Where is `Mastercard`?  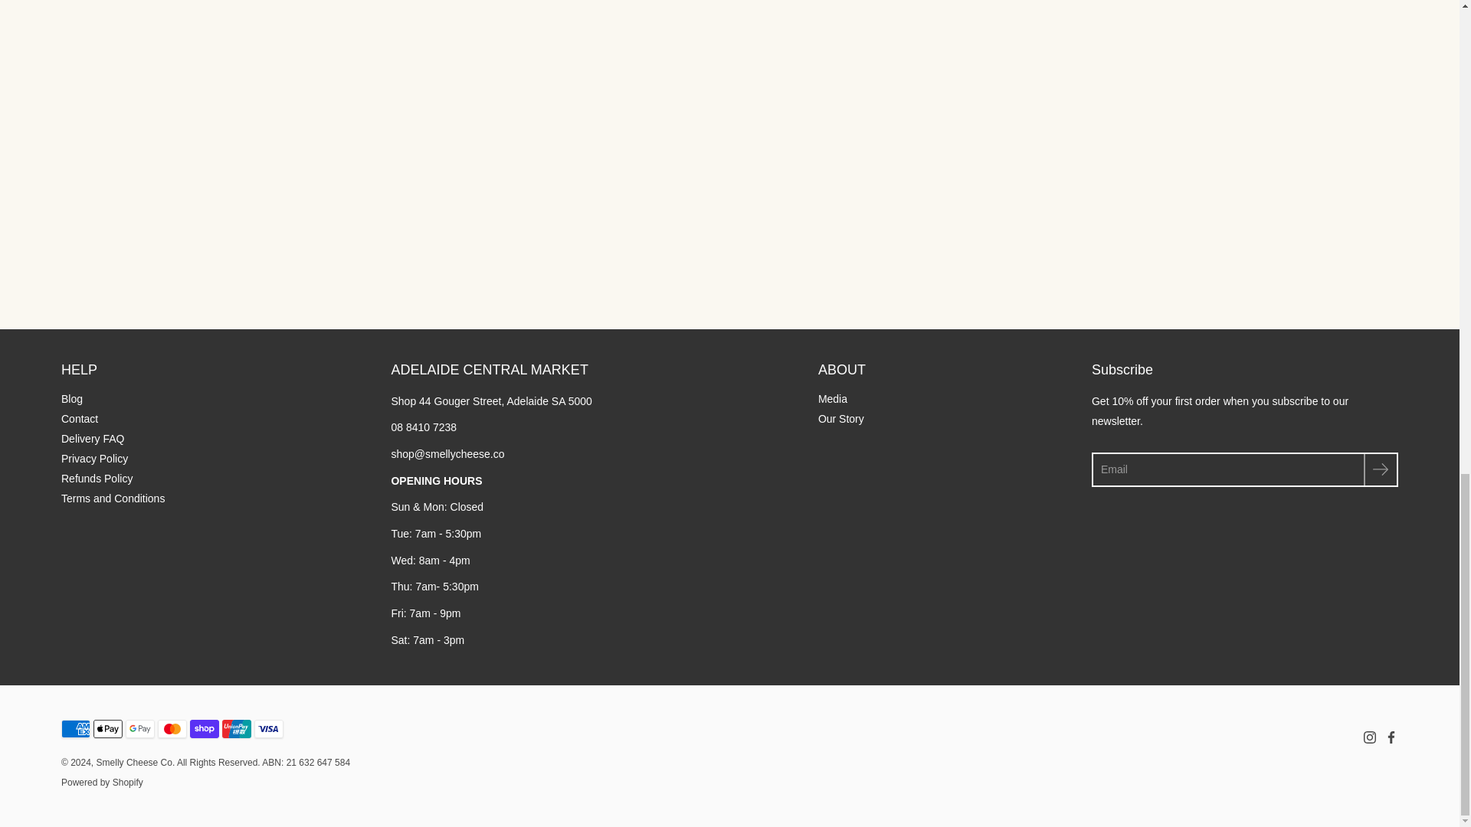
Mastercard is located at coordinates (172, 729).